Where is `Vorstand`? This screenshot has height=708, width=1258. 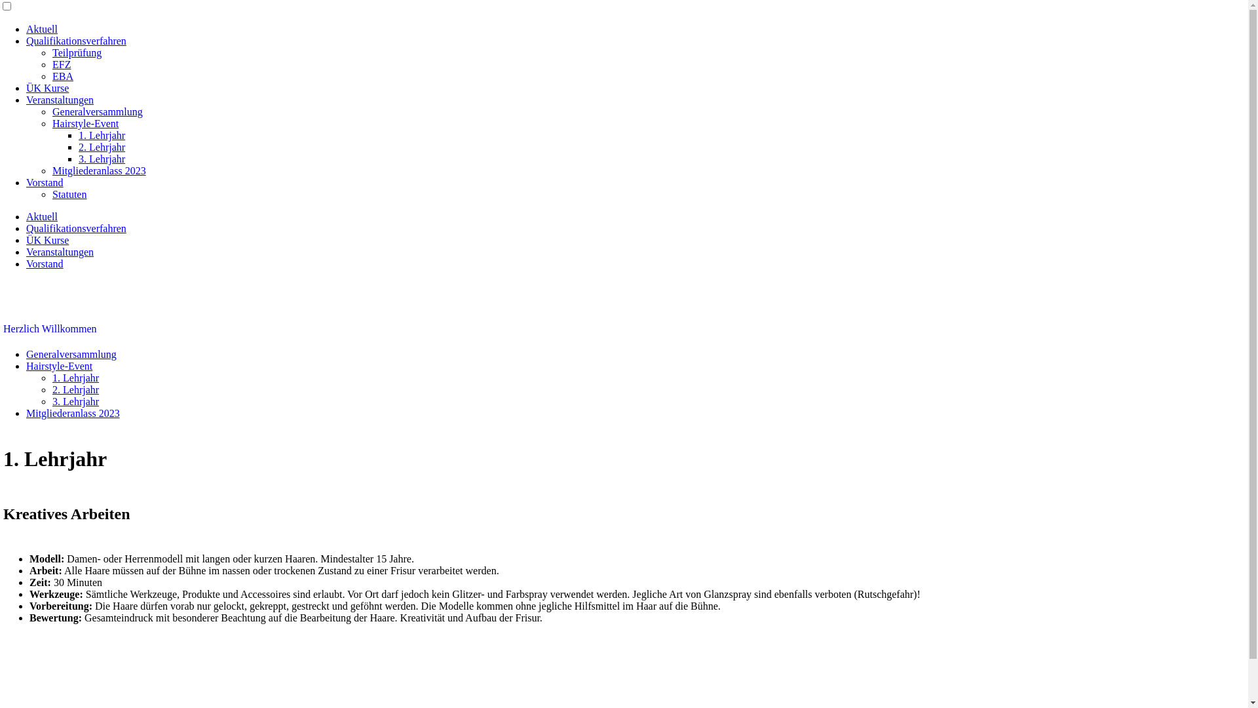
Vorstand is located at coordinates (45, 264).